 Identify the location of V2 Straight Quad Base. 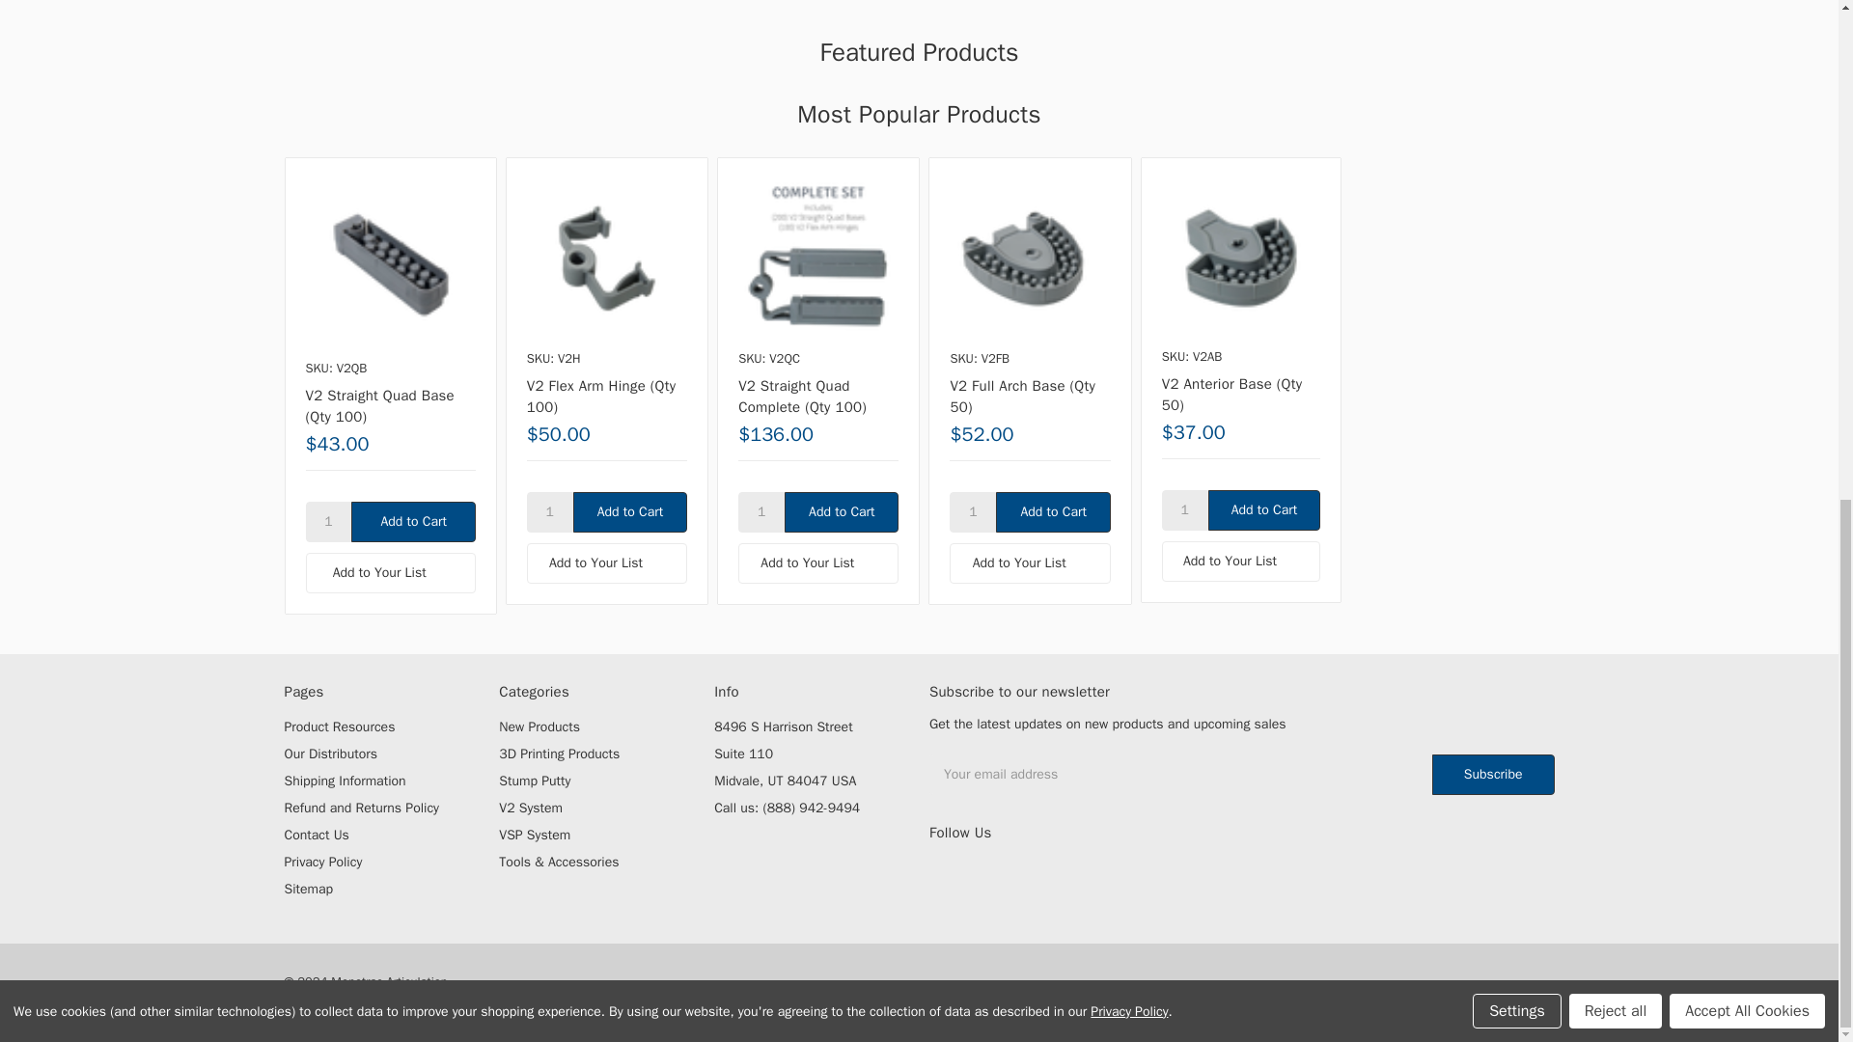
(390, 262).